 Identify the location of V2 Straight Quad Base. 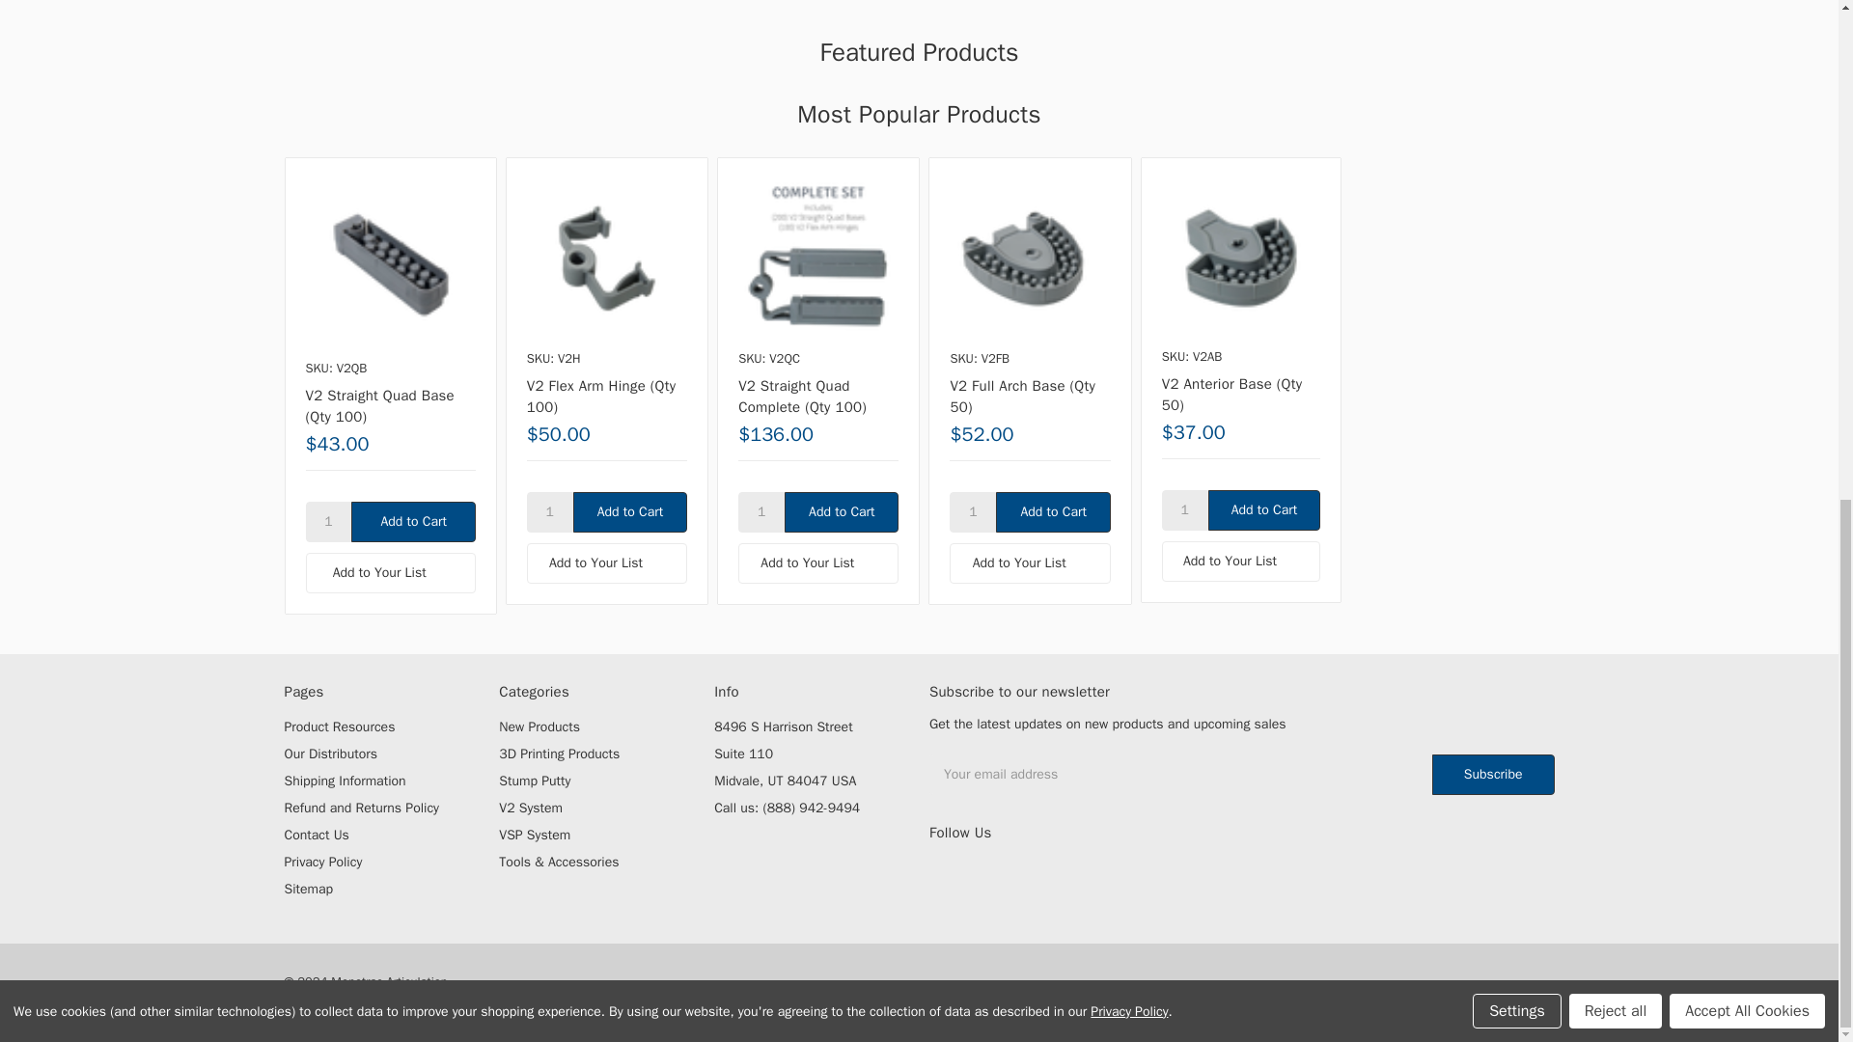
(390, 262).